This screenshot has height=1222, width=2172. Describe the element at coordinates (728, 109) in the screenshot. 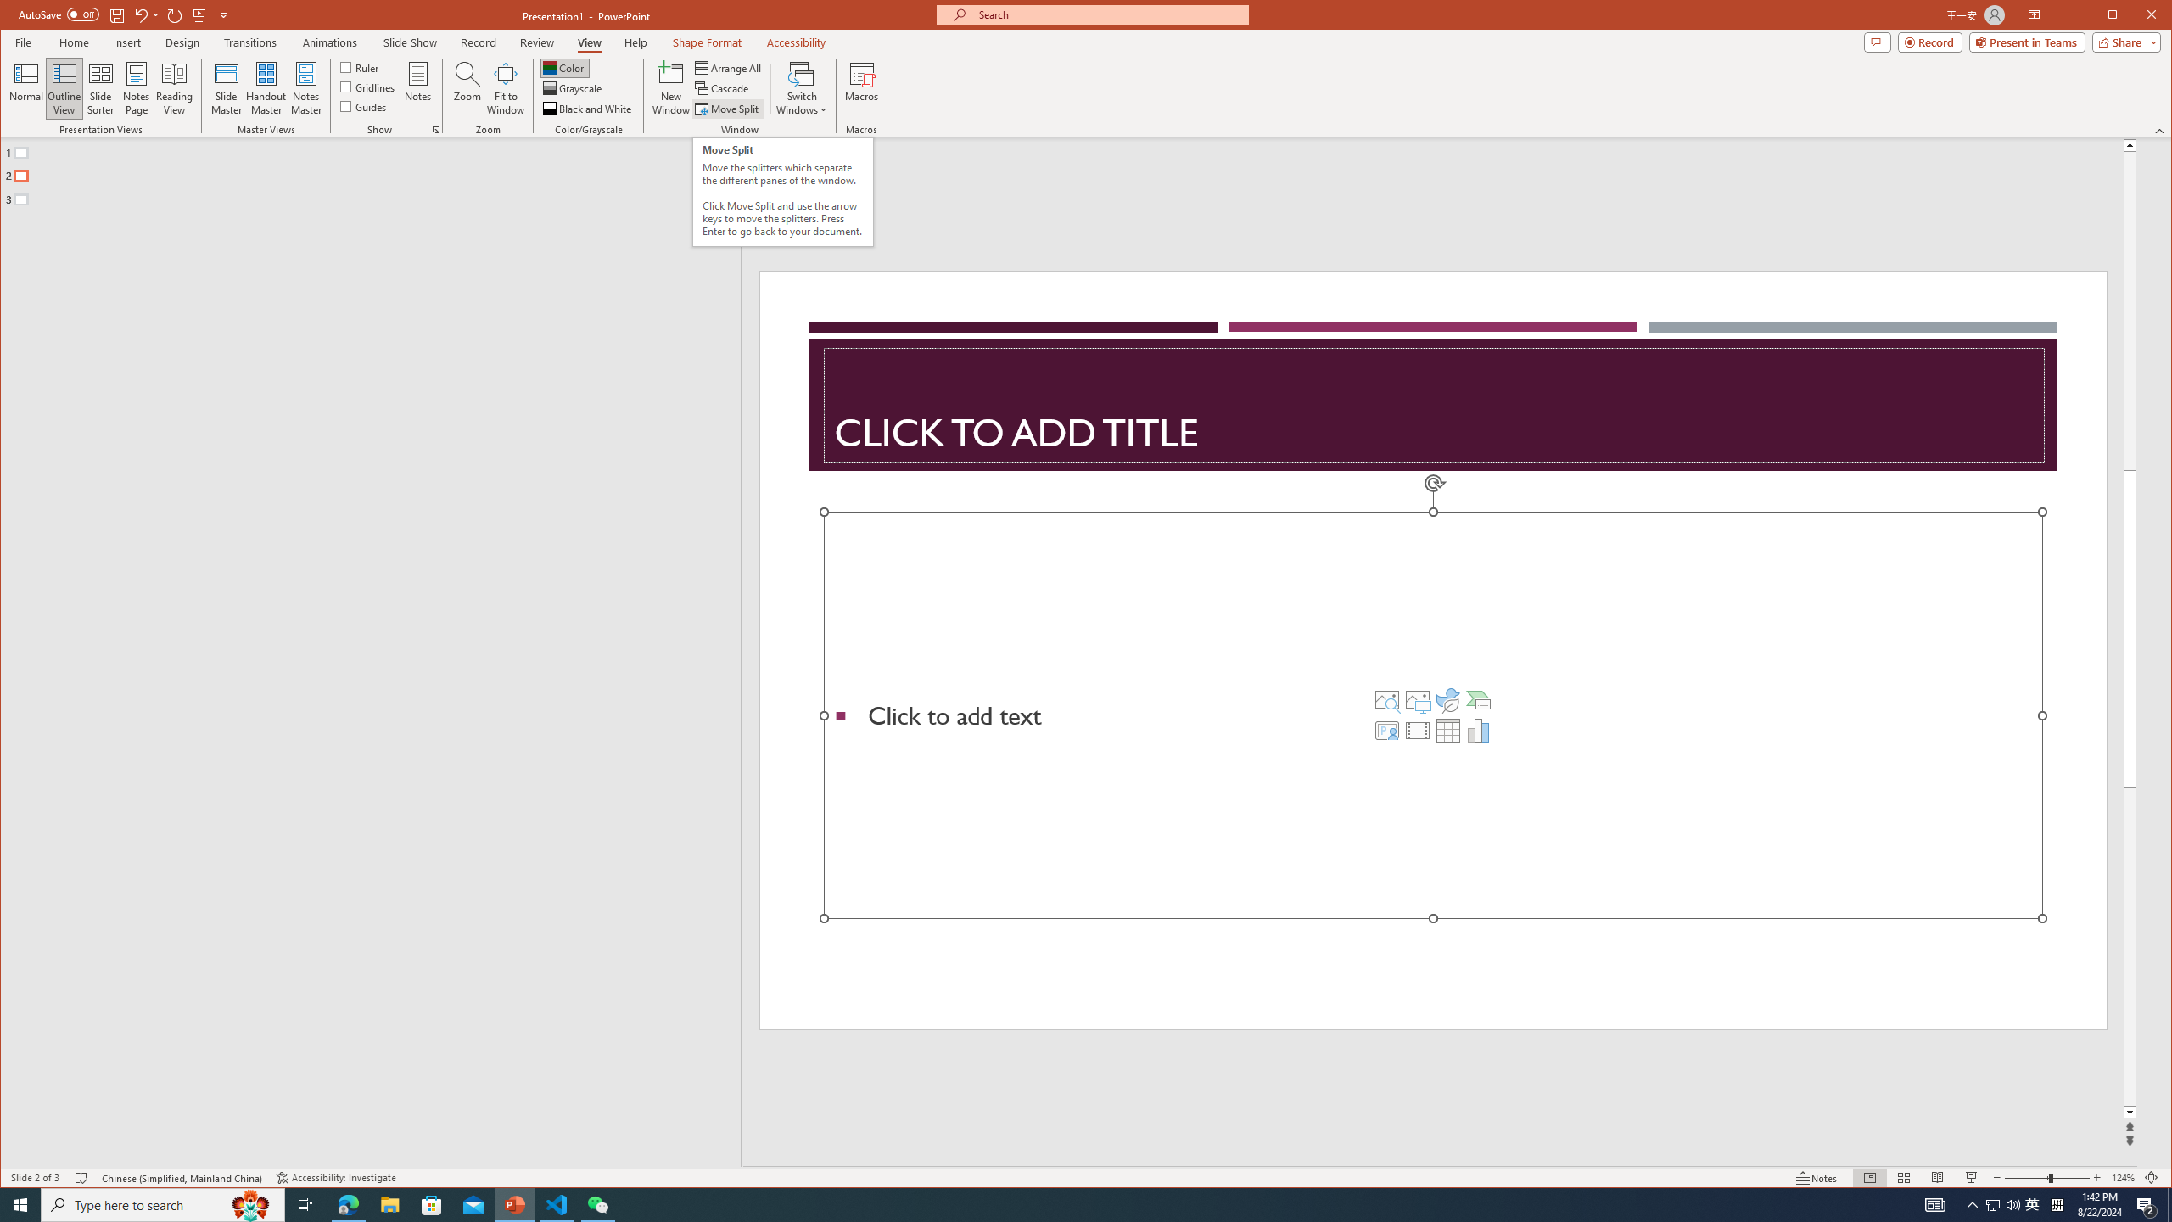

I see `Move Split` at that location.